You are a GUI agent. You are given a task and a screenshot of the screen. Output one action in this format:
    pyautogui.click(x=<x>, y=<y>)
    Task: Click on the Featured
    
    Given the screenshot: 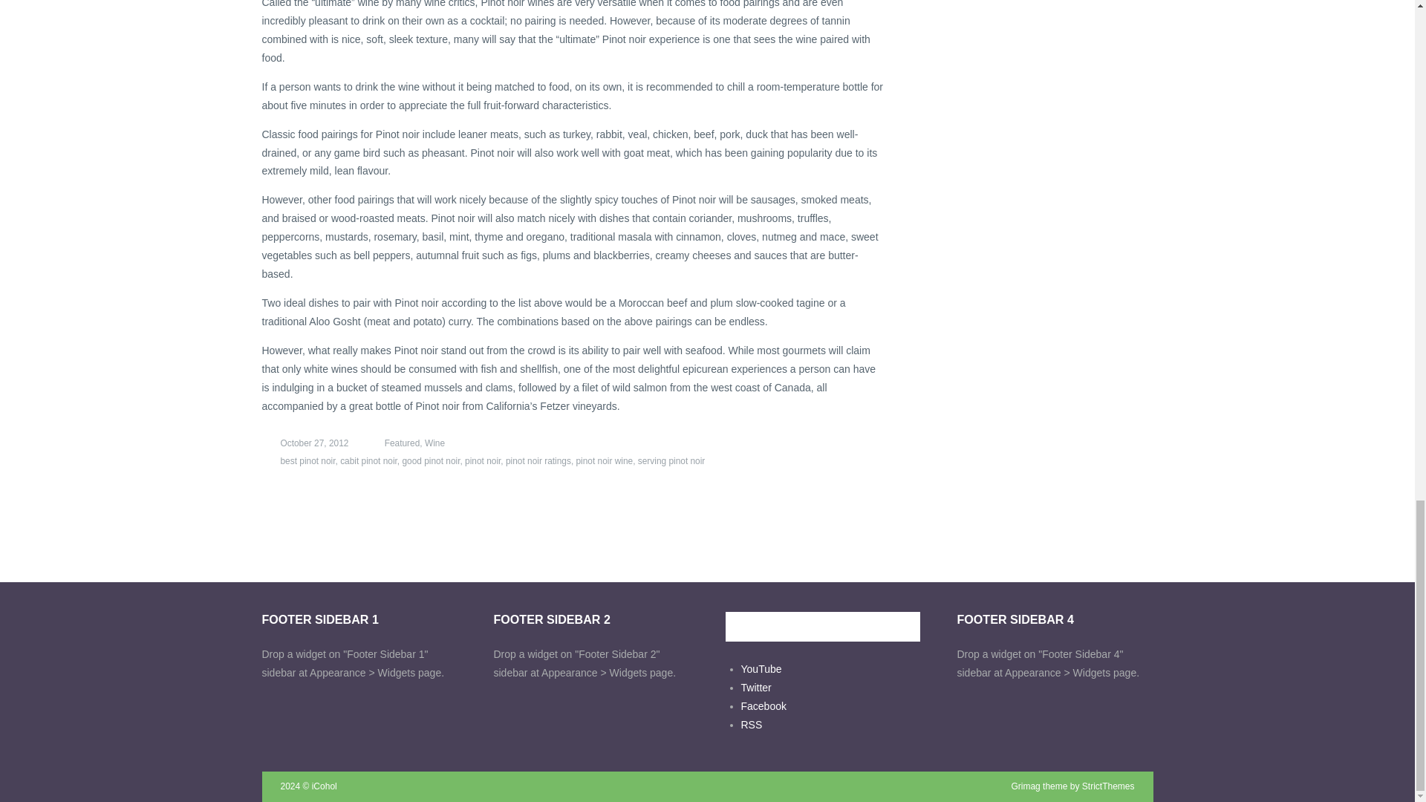 What is the action you would take?
    pyautogui.click(x=394, y=443)
    